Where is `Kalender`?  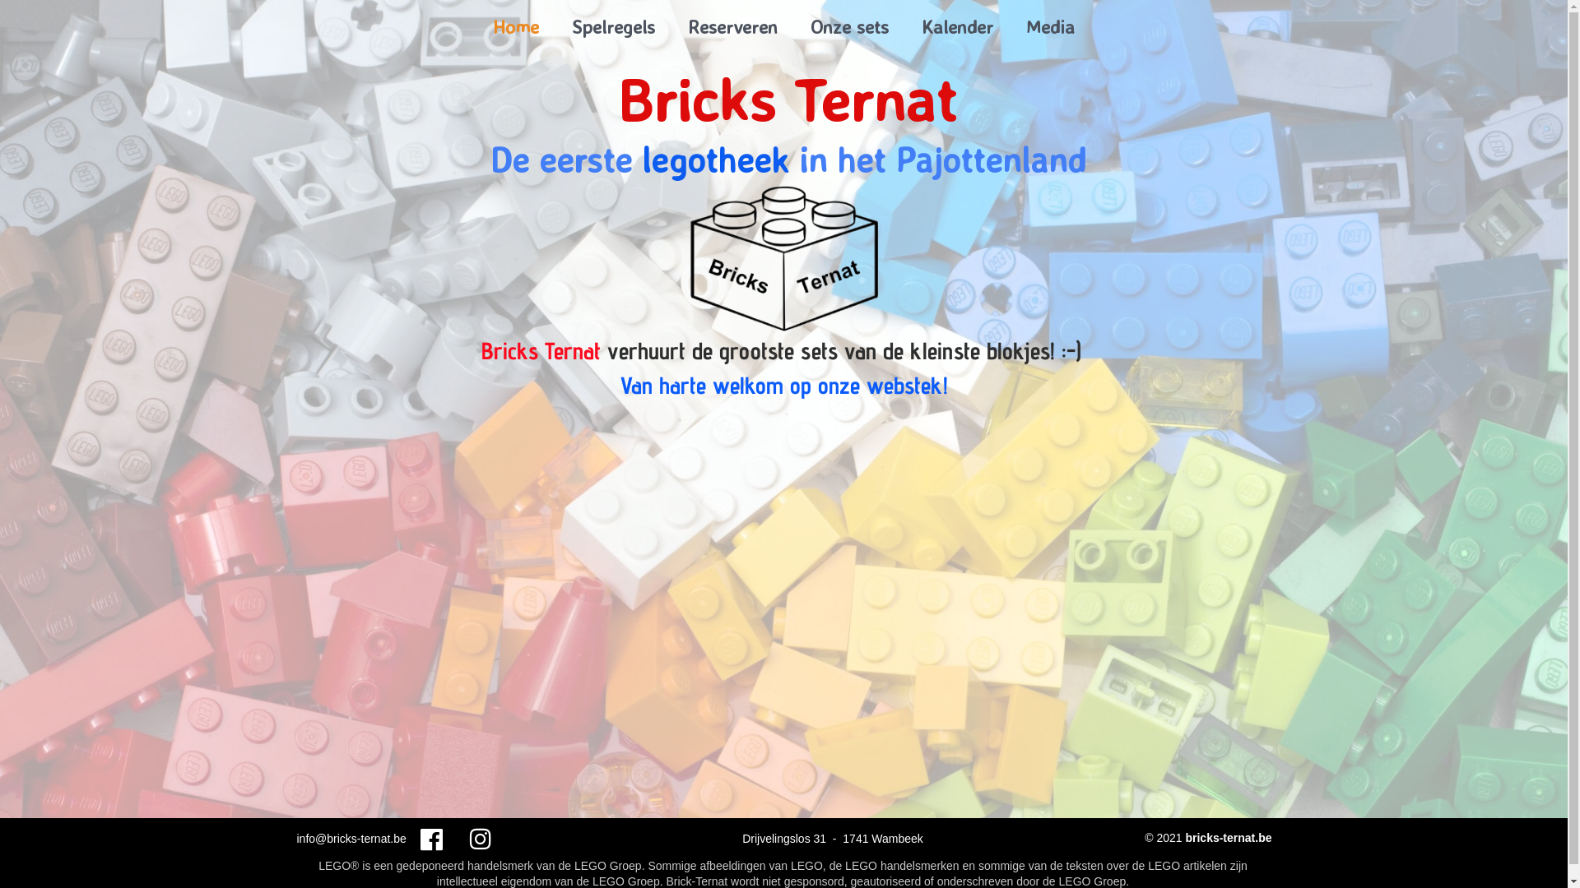 Kalender is located at coordinates (958, 26).